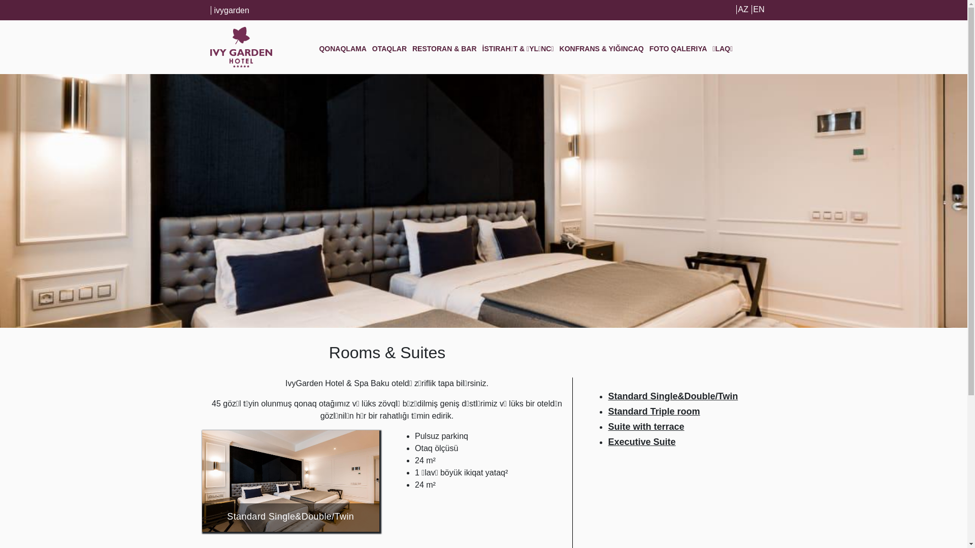 This screenshot has width=975, height=548. Describe the element at coordinates (389, 49) in the screenshot. I see `OTAQLAR` at that location.